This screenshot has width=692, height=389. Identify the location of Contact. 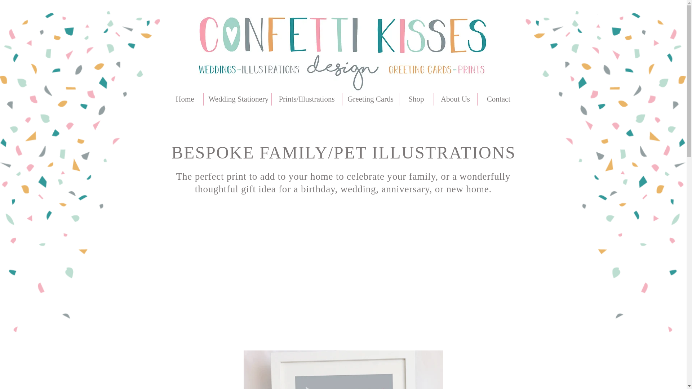
(498, 99).